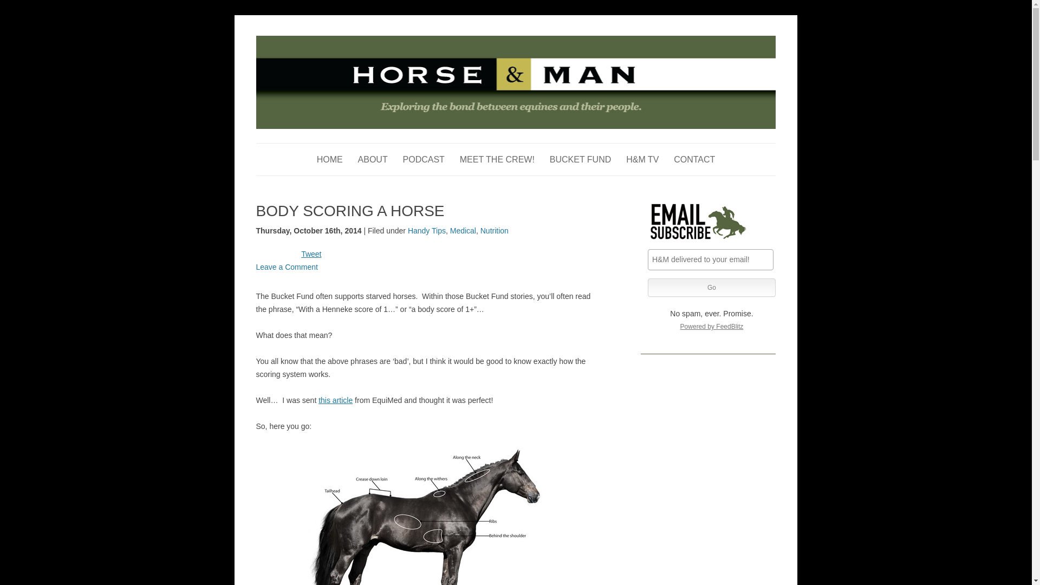  Describe the element at coordinates (494, 231) in the screenshot. I see `Nutrition` at that location.